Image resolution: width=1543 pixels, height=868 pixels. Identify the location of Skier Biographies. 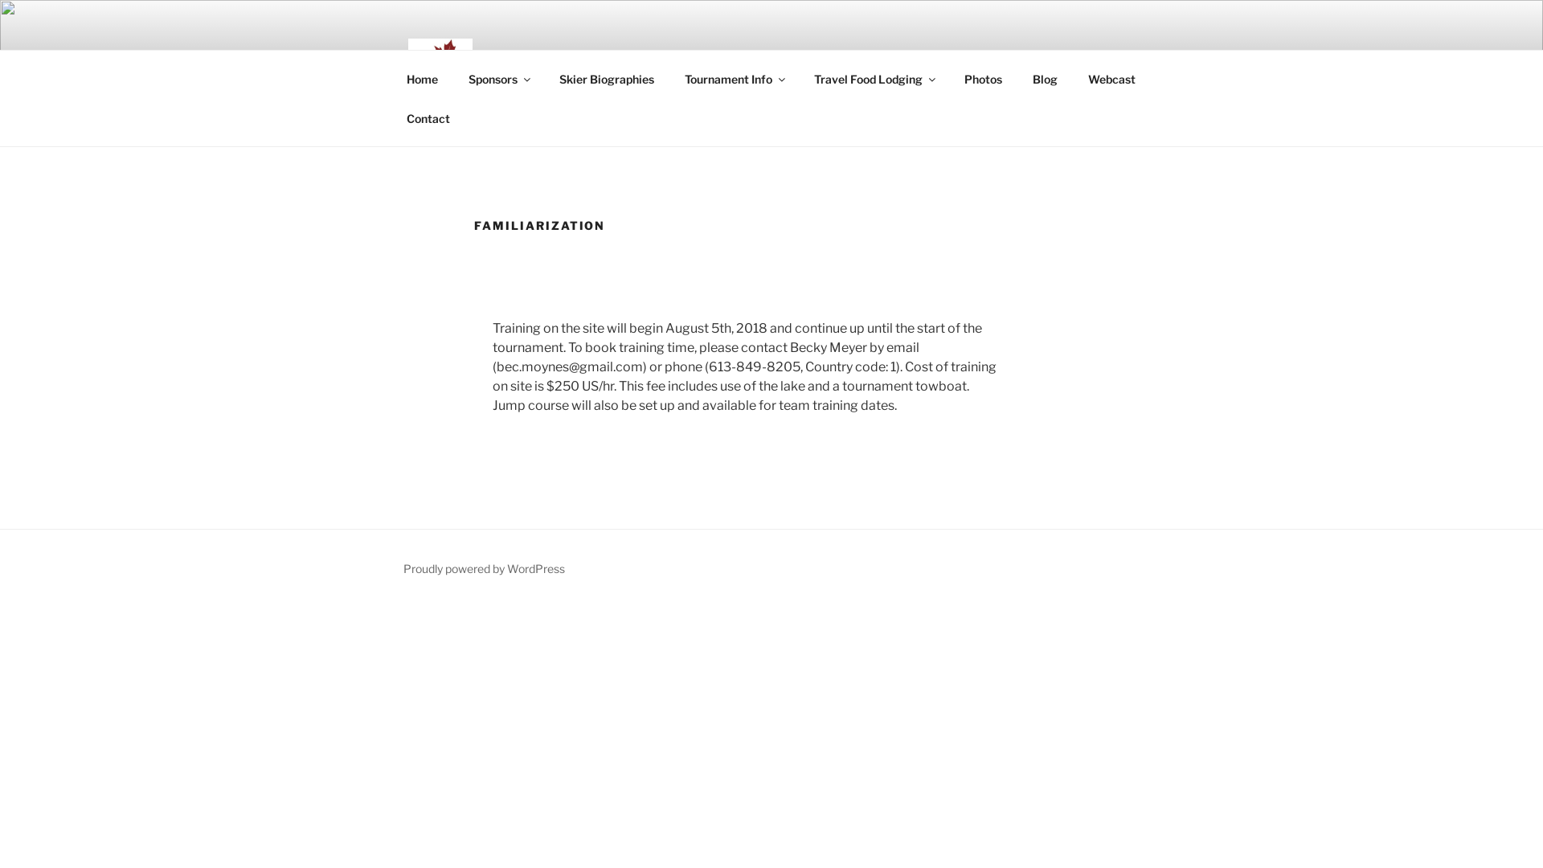
(606, 79).